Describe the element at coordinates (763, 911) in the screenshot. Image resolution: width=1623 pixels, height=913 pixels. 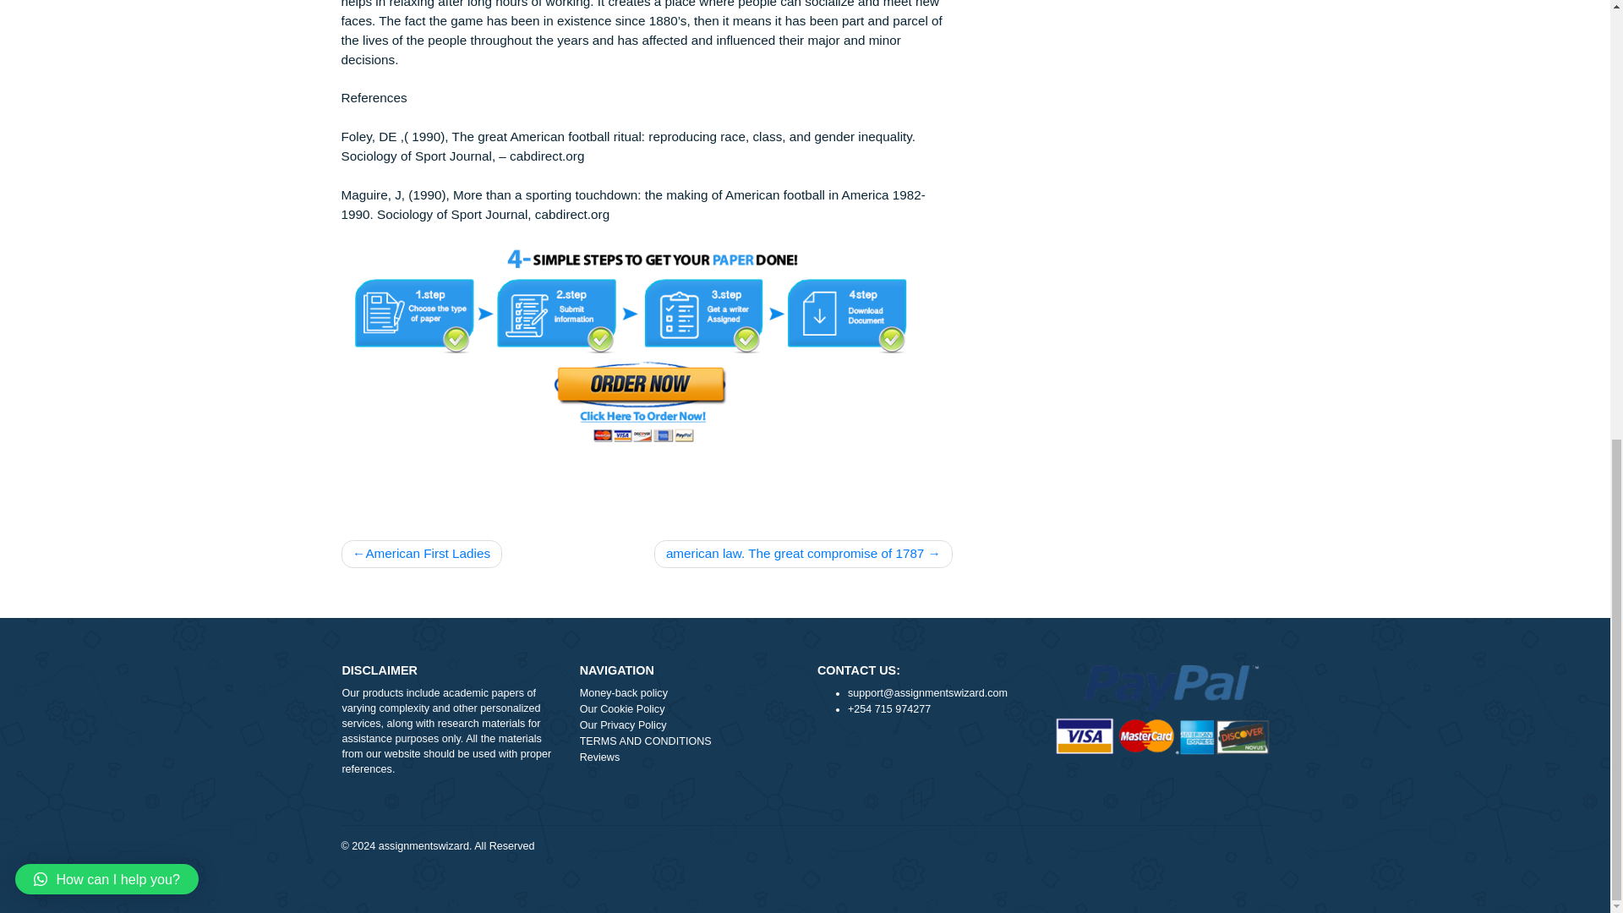
I see `TERMS AND CONDITIONS` at that location.